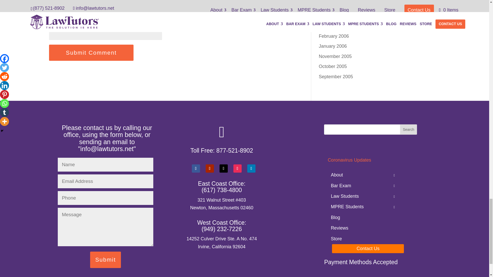 Image resolution: width=493 pixels, height=277 pixels. I want to click on Search, so click(408, 129).